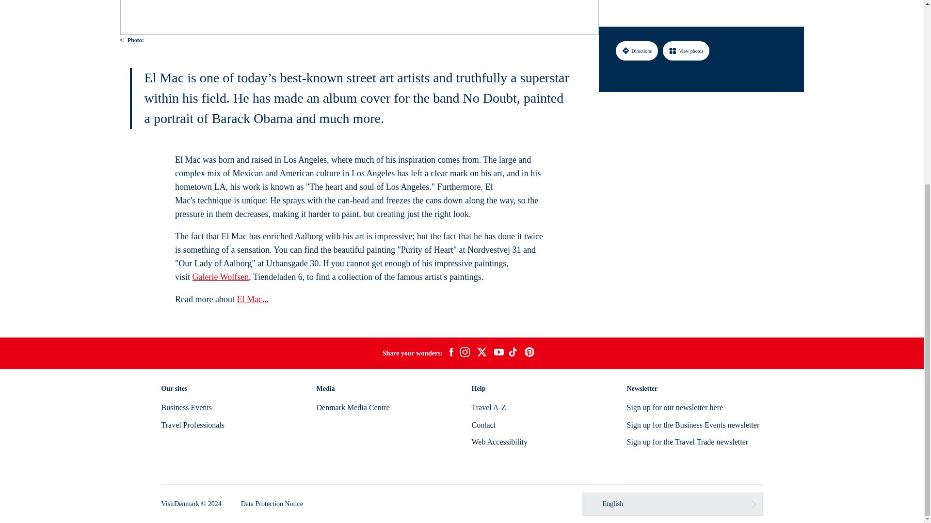 This screenshot has height=523, width=931. Describe the element at coordinates (193, 425) in the screenshot. I see `Travel Professionals` at that location.